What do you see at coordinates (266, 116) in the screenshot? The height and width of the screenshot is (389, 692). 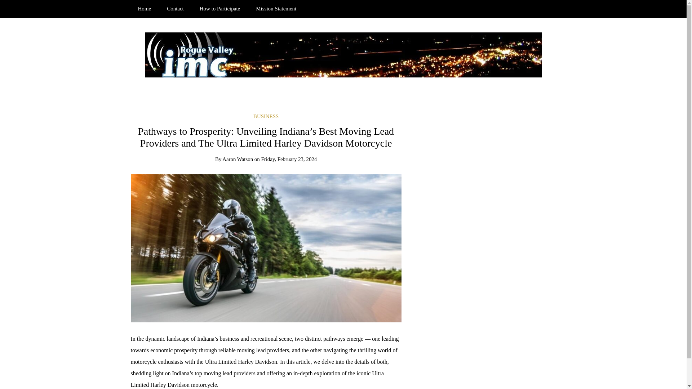 I see `BUSINESS` at bounding box center [266, 116].